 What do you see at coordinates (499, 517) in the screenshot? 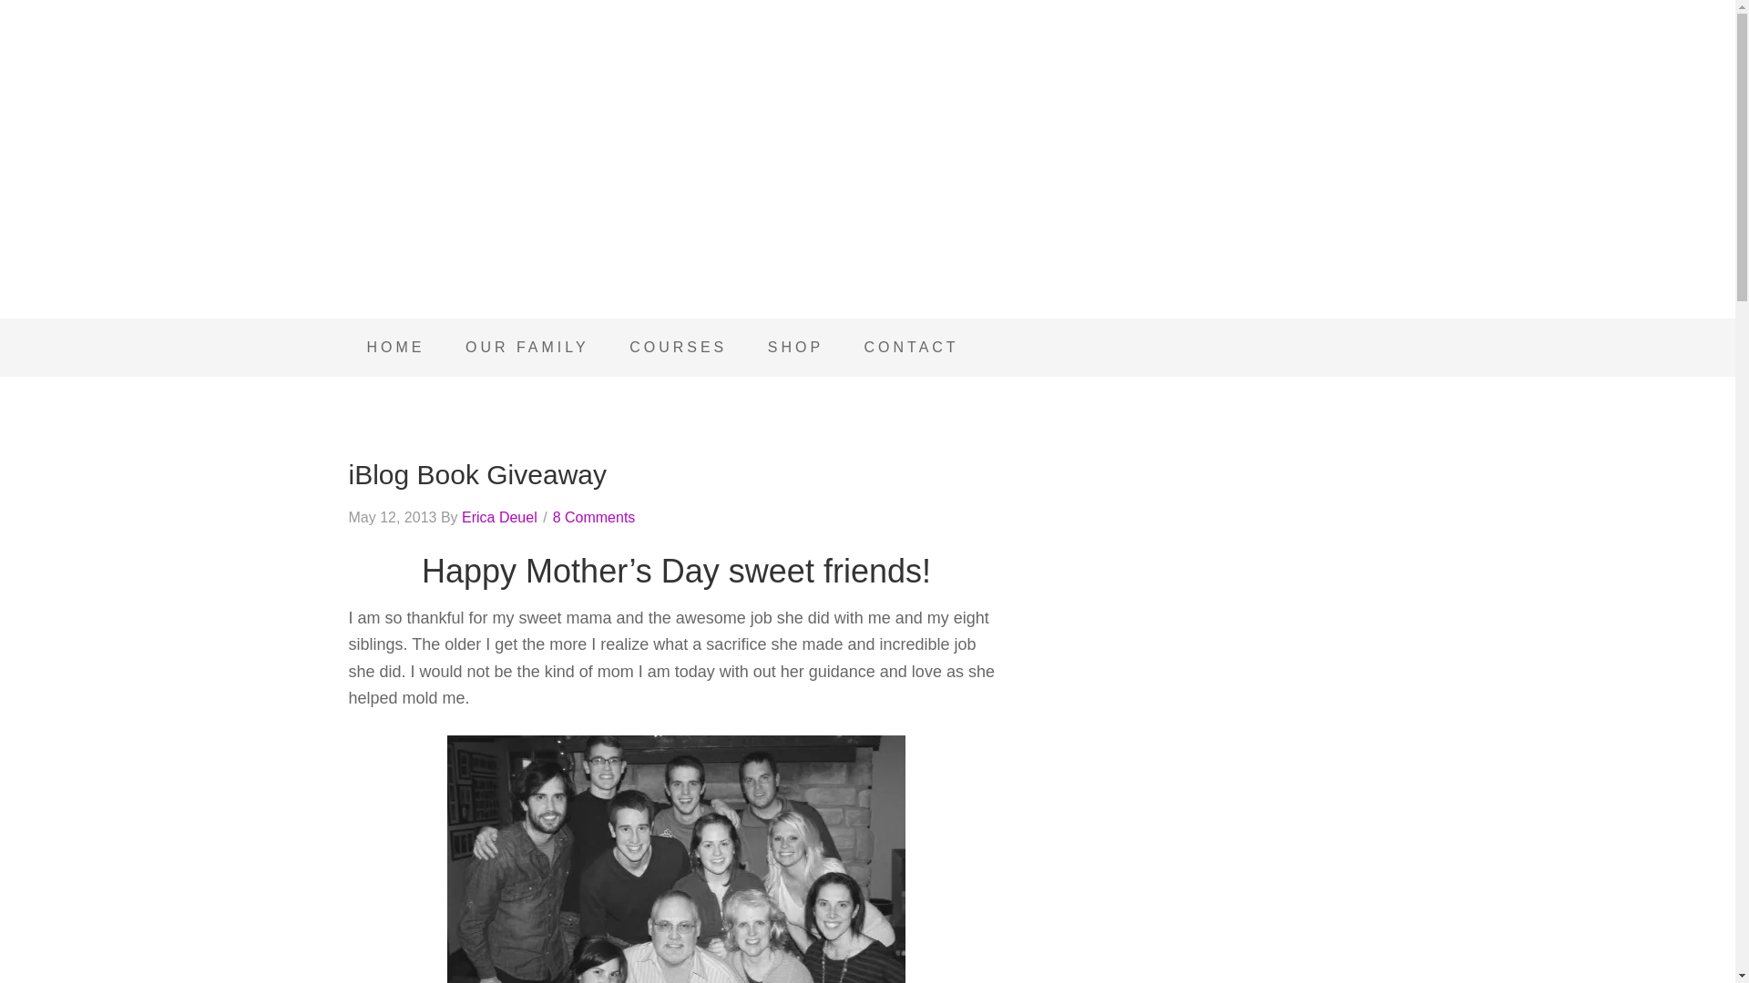
I see `Erica Deuel` at bounding box center [499, 517].